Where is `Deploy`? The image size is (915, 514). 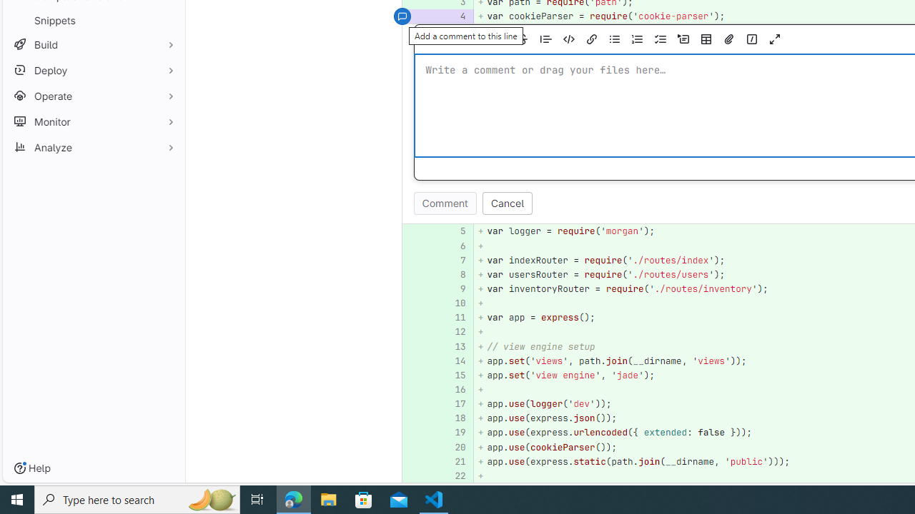 Deploy is located at coordinates (93, 70).